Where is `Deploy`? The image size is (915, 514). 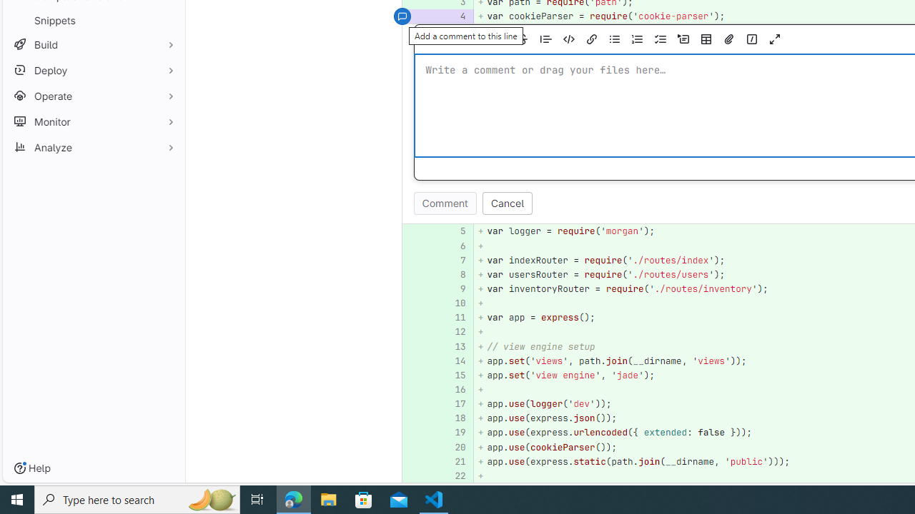 Deploy is located at coordinates (93, 70).